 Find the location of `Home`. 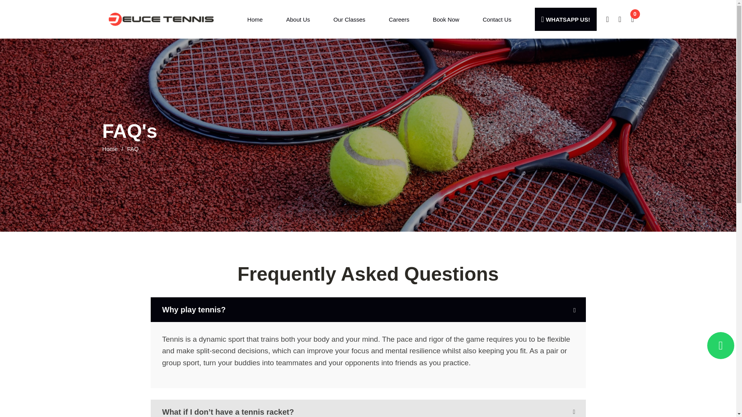

Home is located at coordinates (255, 19).